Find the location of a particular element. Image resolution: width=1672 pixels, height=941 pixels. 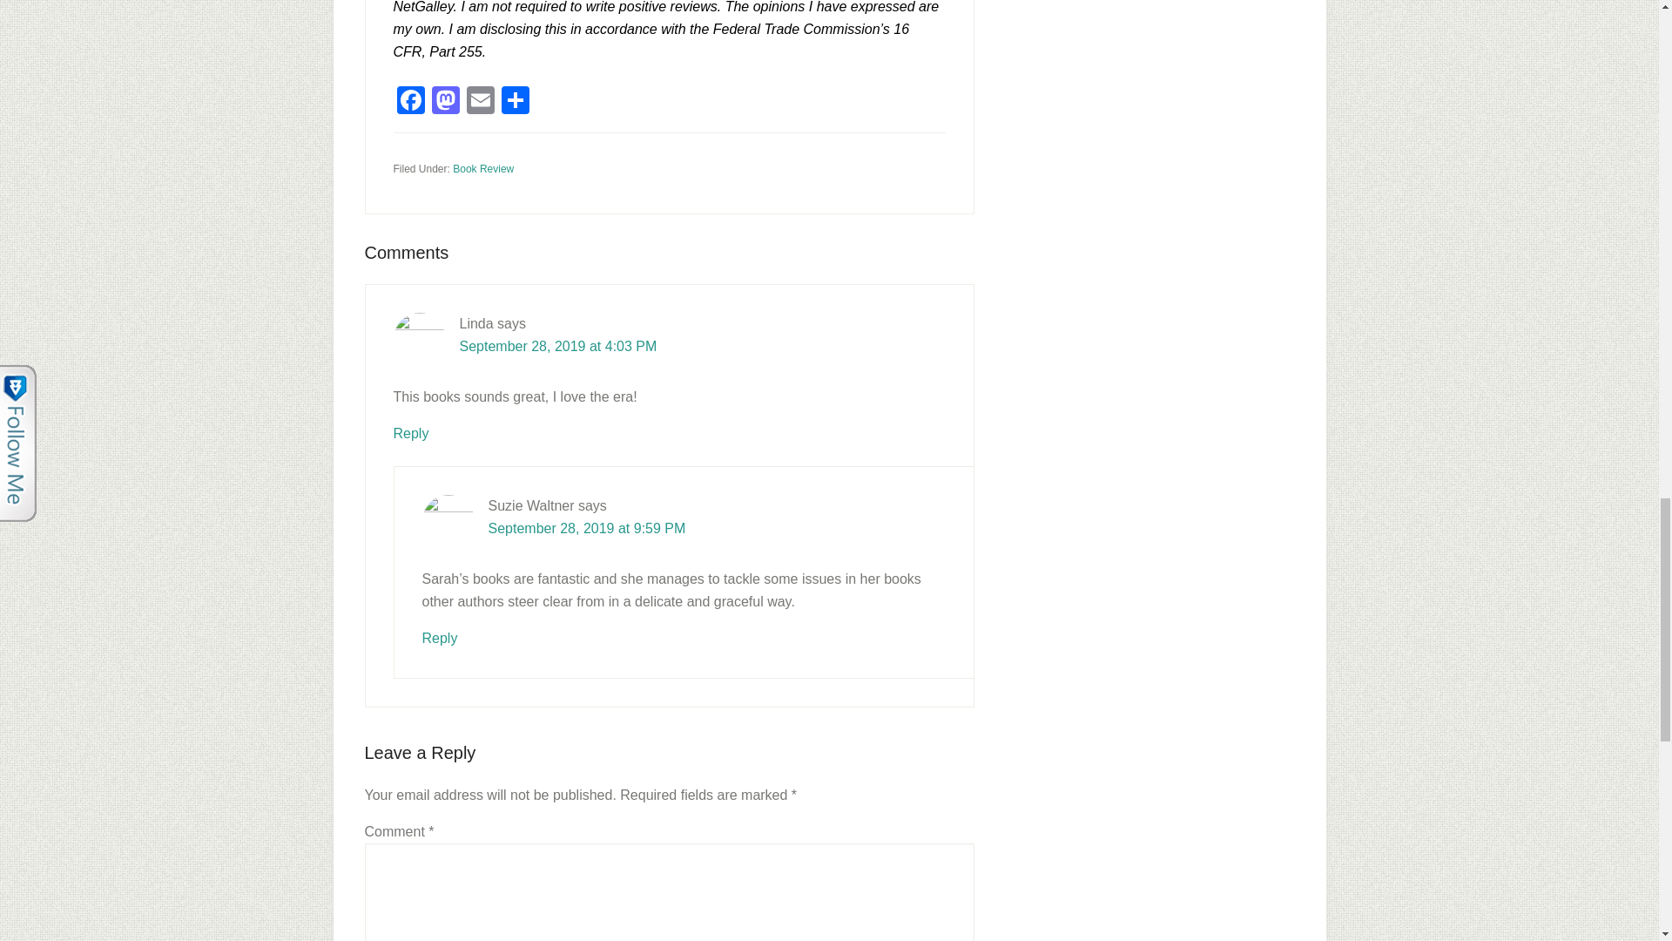

Mastodon is located at coordinates (445, 103).